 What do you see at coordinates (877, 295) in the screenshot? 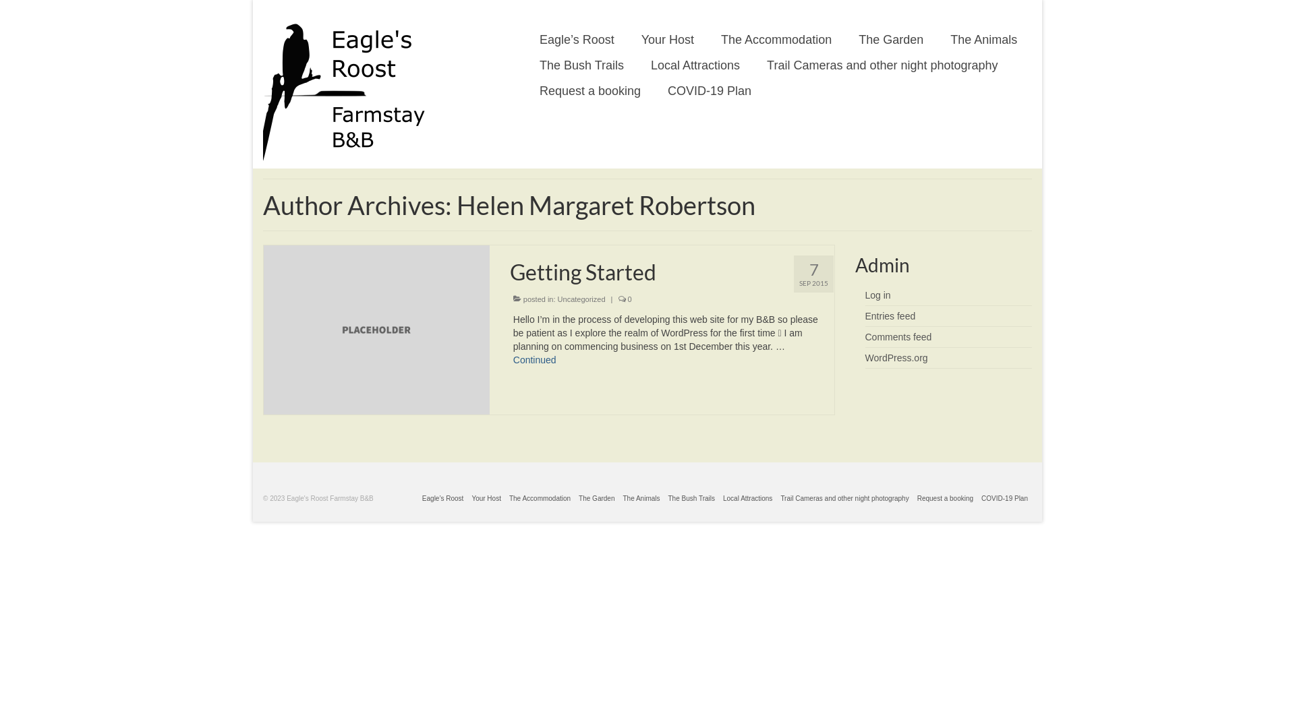
I see `Log in` at bounding box center [877, 295].